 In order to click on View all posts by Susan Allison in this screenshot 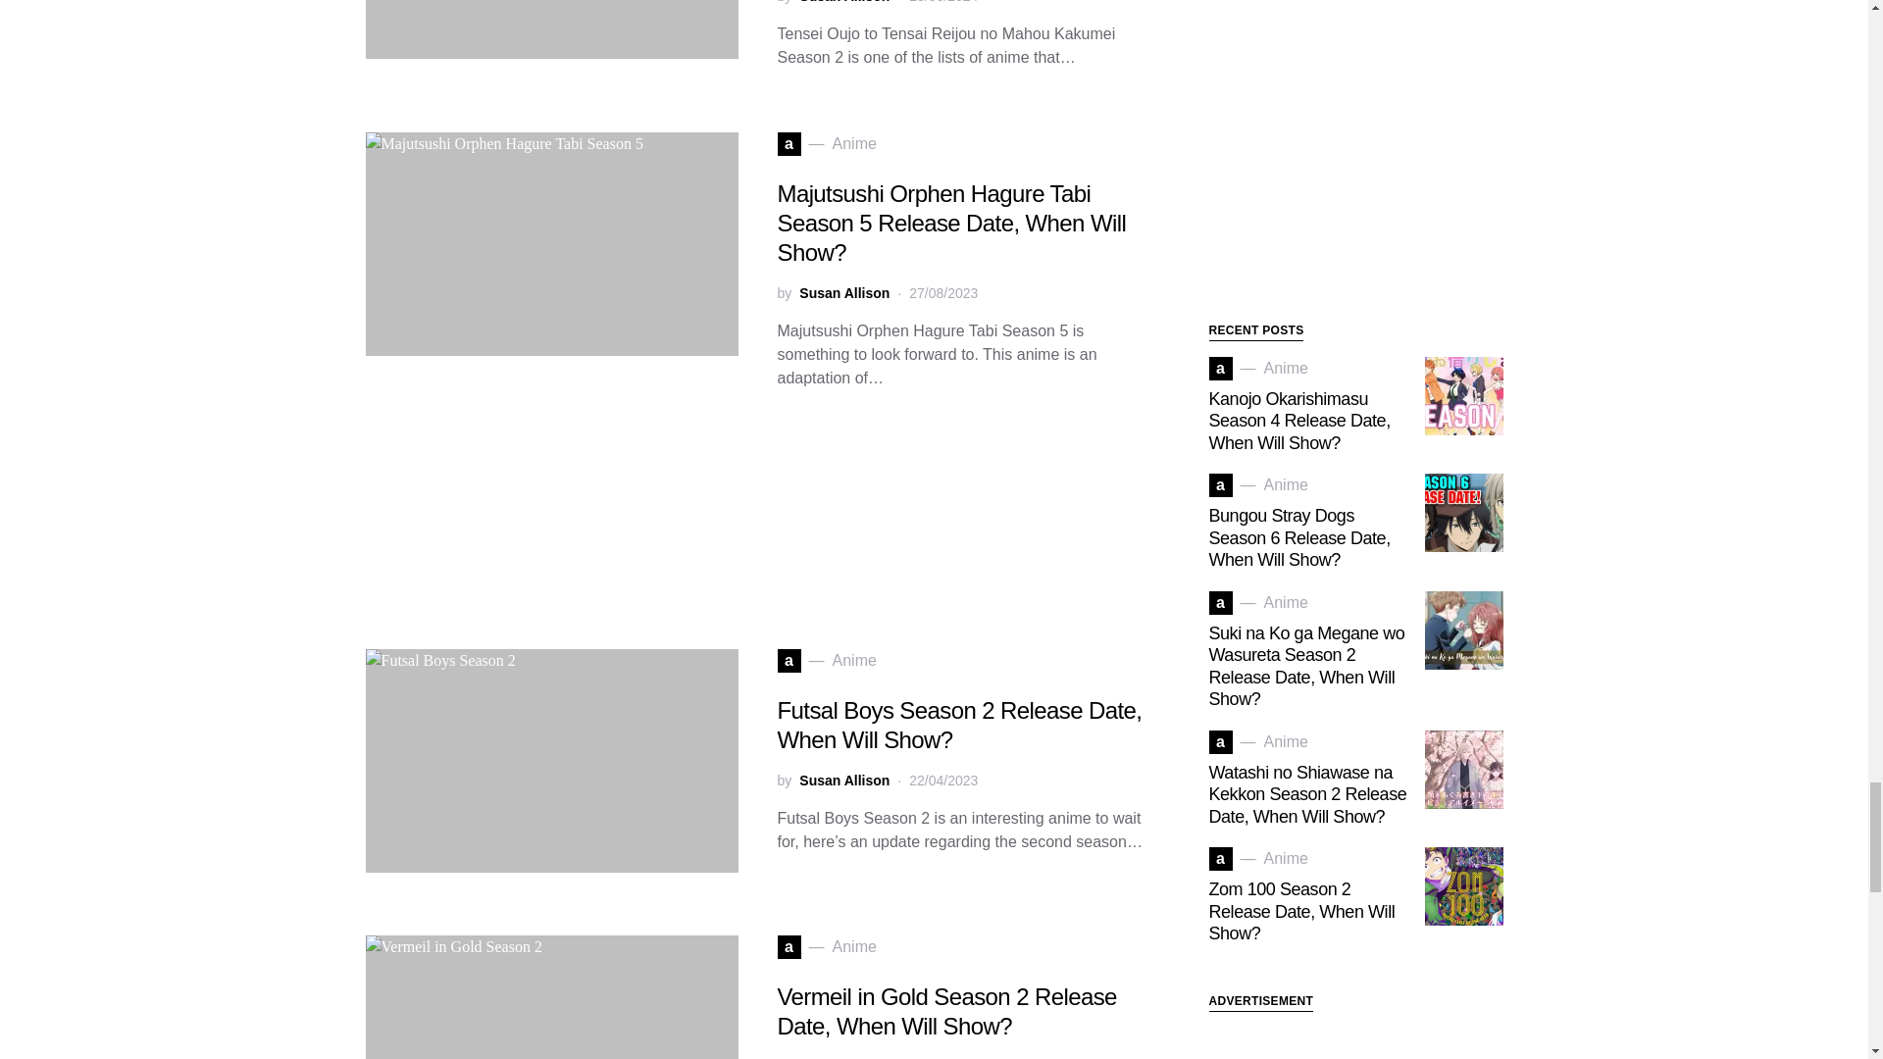, I will do `click(843, 781)`.